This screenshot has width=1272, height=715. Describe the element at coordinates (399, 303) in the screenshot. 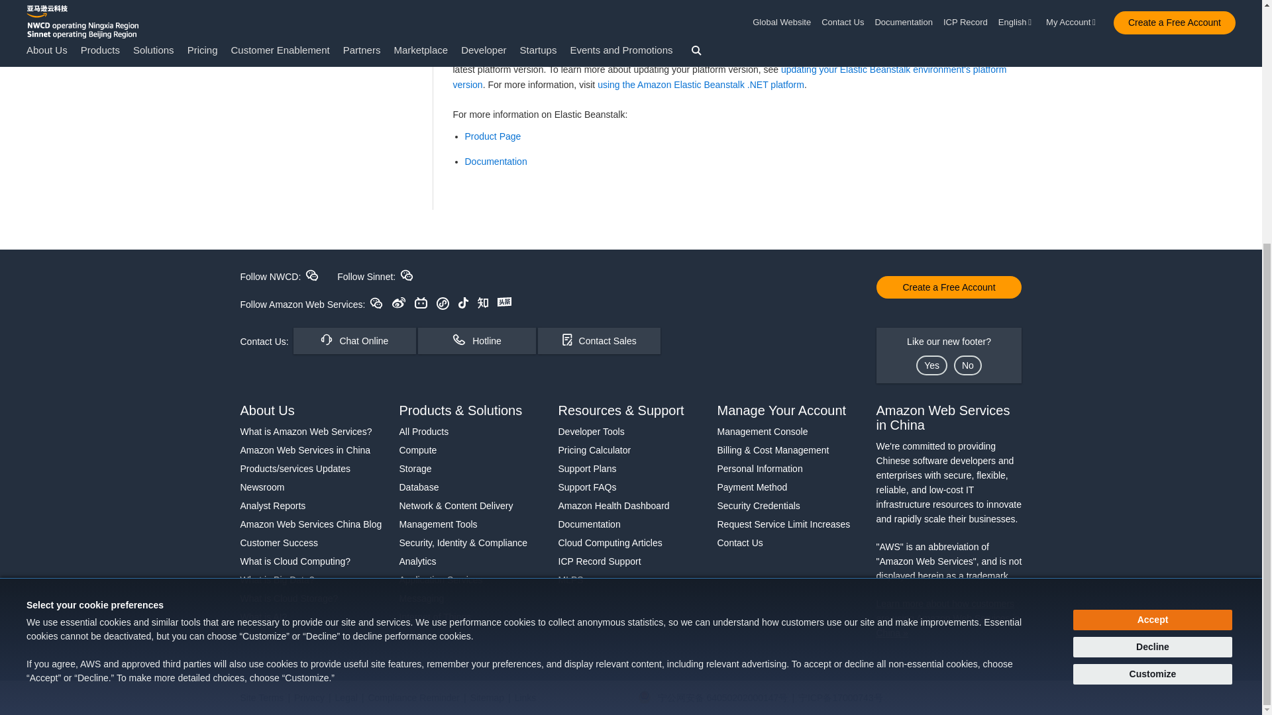

I see `SinaWeiBo` at that location.